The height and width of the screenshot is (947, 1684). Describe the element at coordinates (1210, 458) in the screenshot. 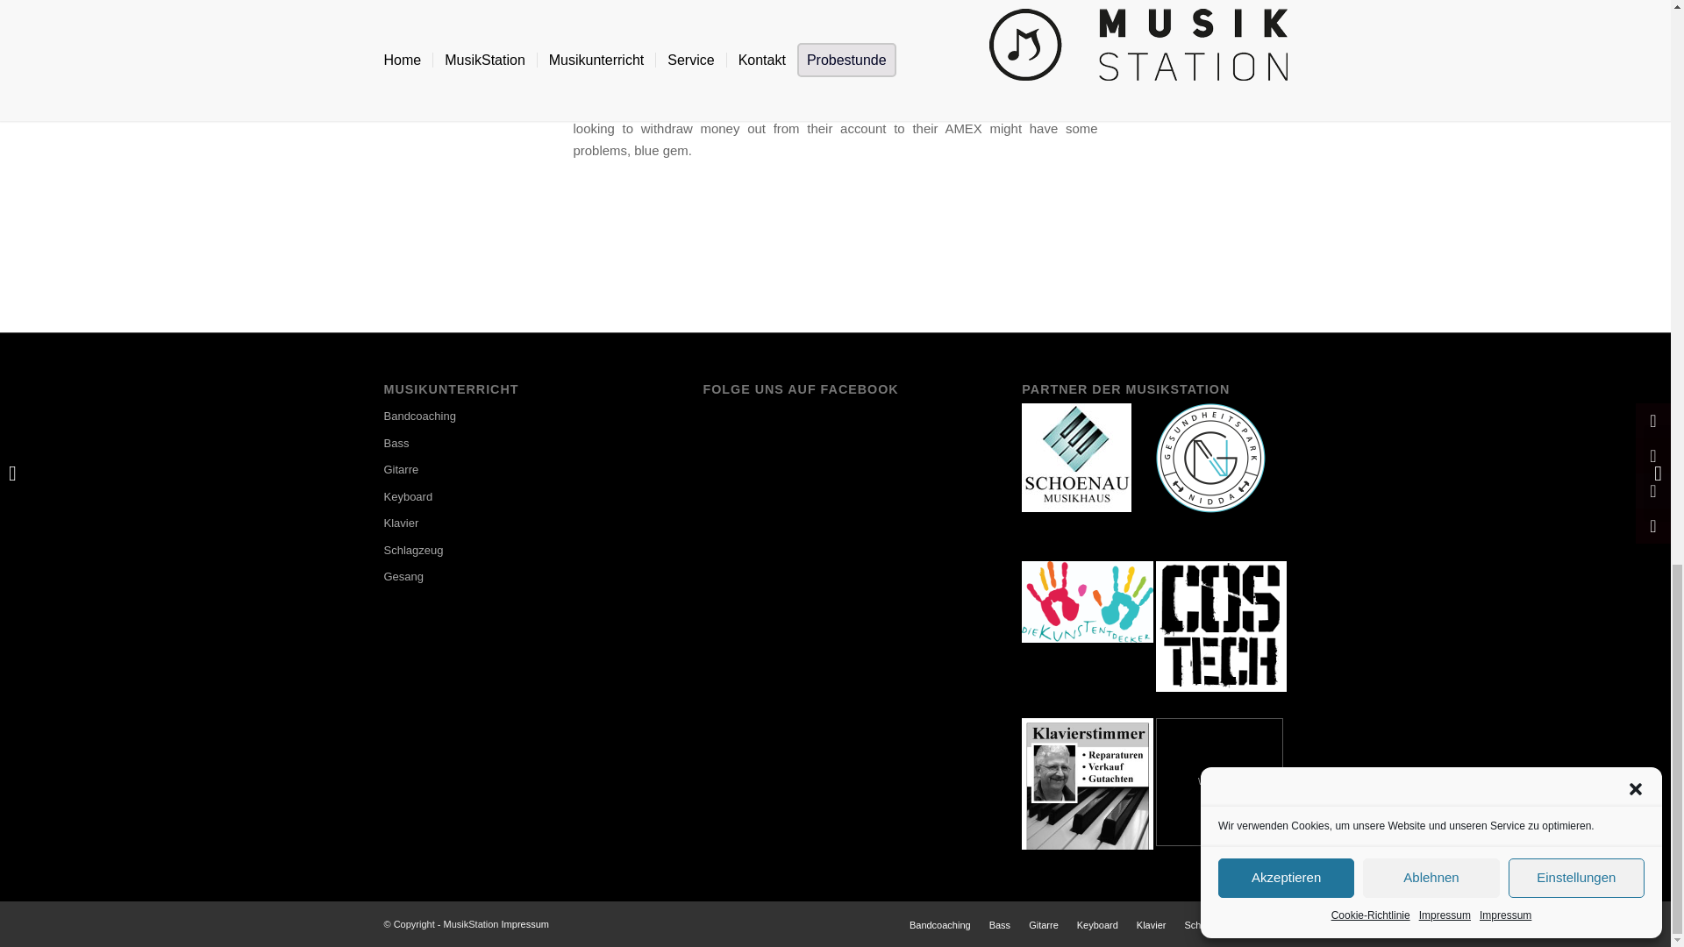

I see `Partner der MusikStation` at that location.